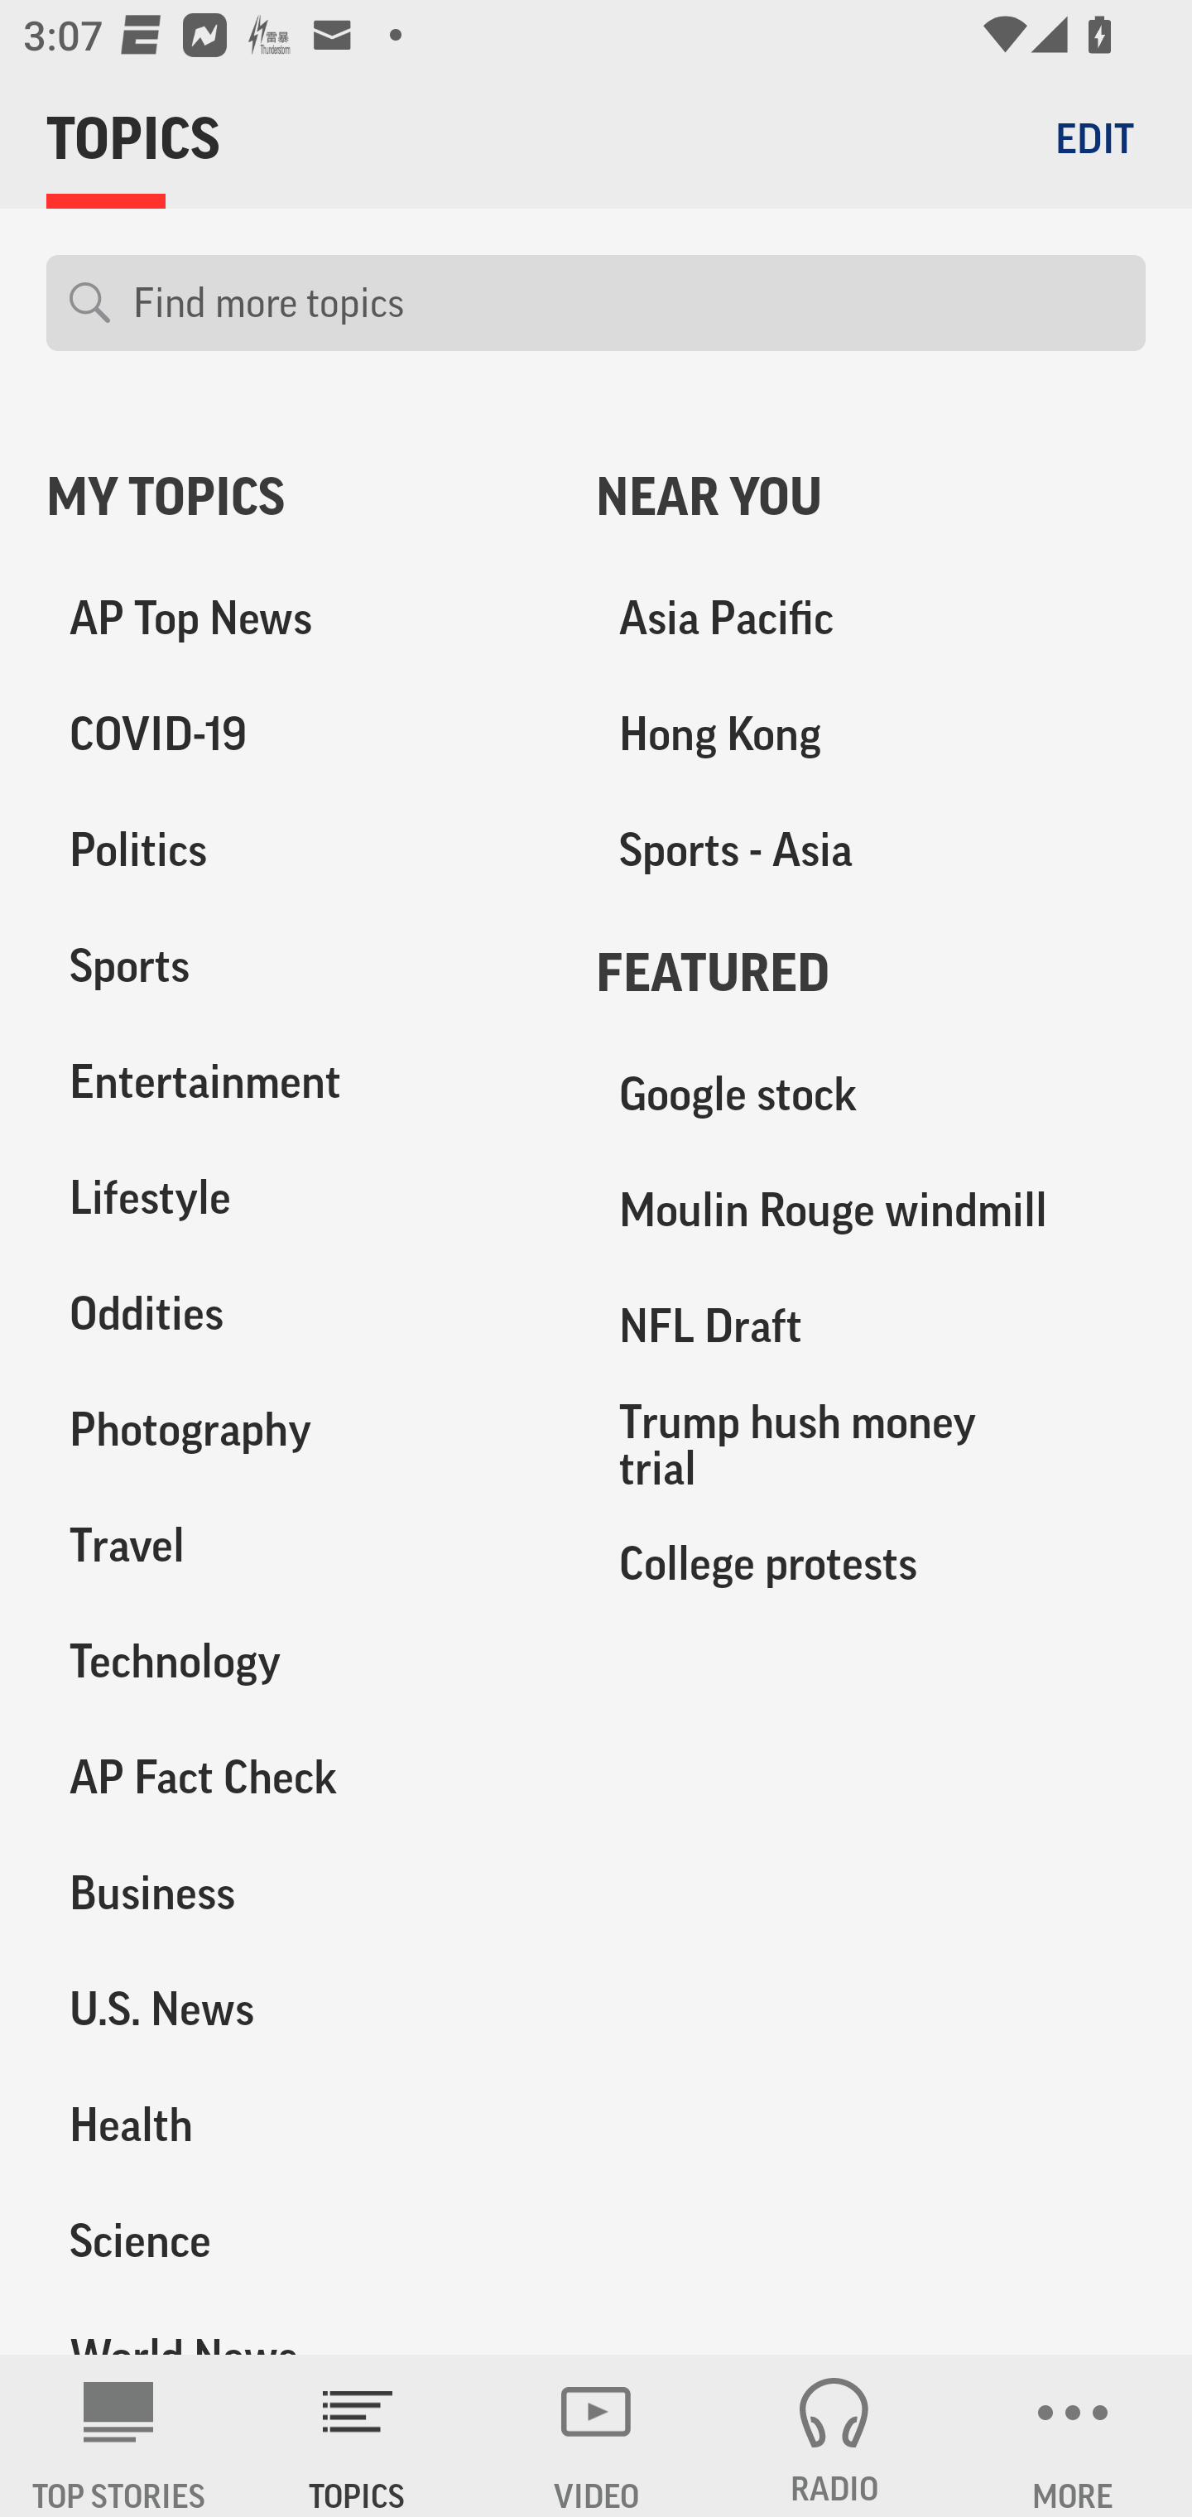 The height and width of the screenshot is (2517, 1192). I want to click on AP Top News, so click(298, 618).